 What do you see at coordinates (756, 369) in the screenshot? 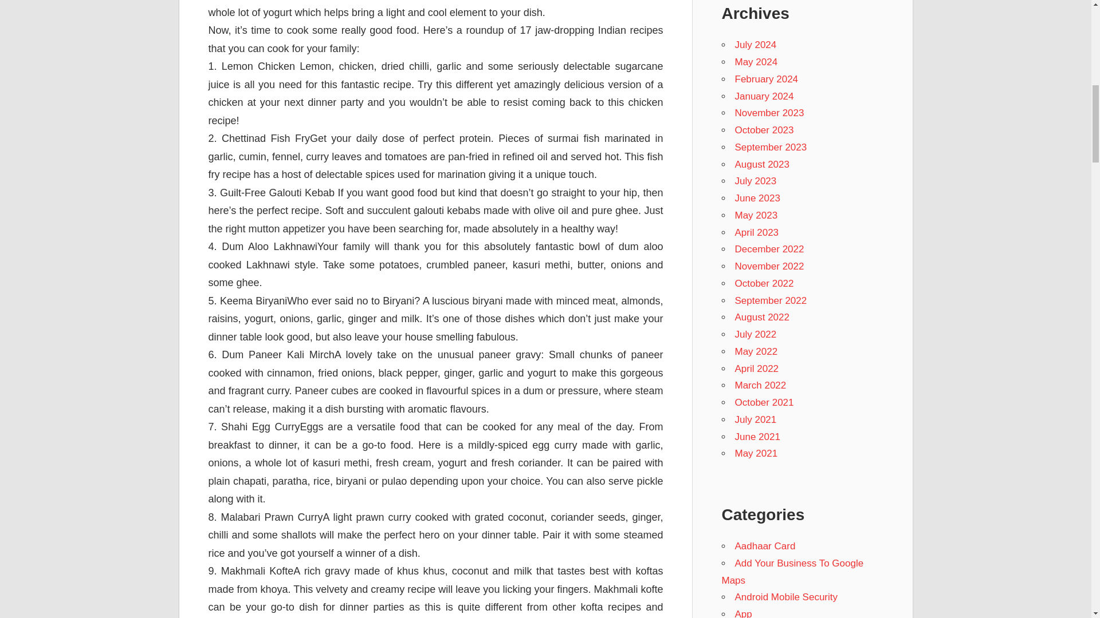
I see `April 2022` at bounding box center [756, 369].